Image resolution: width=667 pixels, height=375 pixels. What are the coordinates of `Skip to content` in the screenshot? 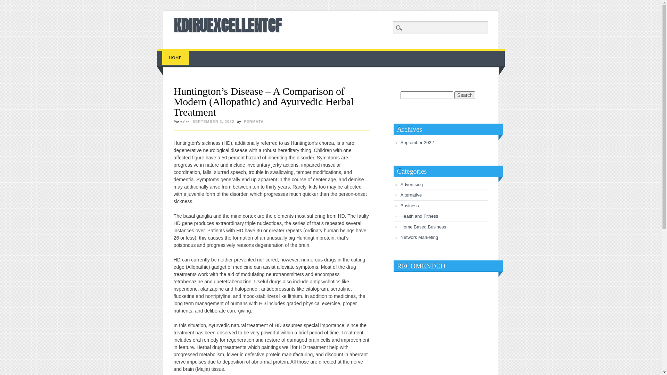 It's located at (173, 52).